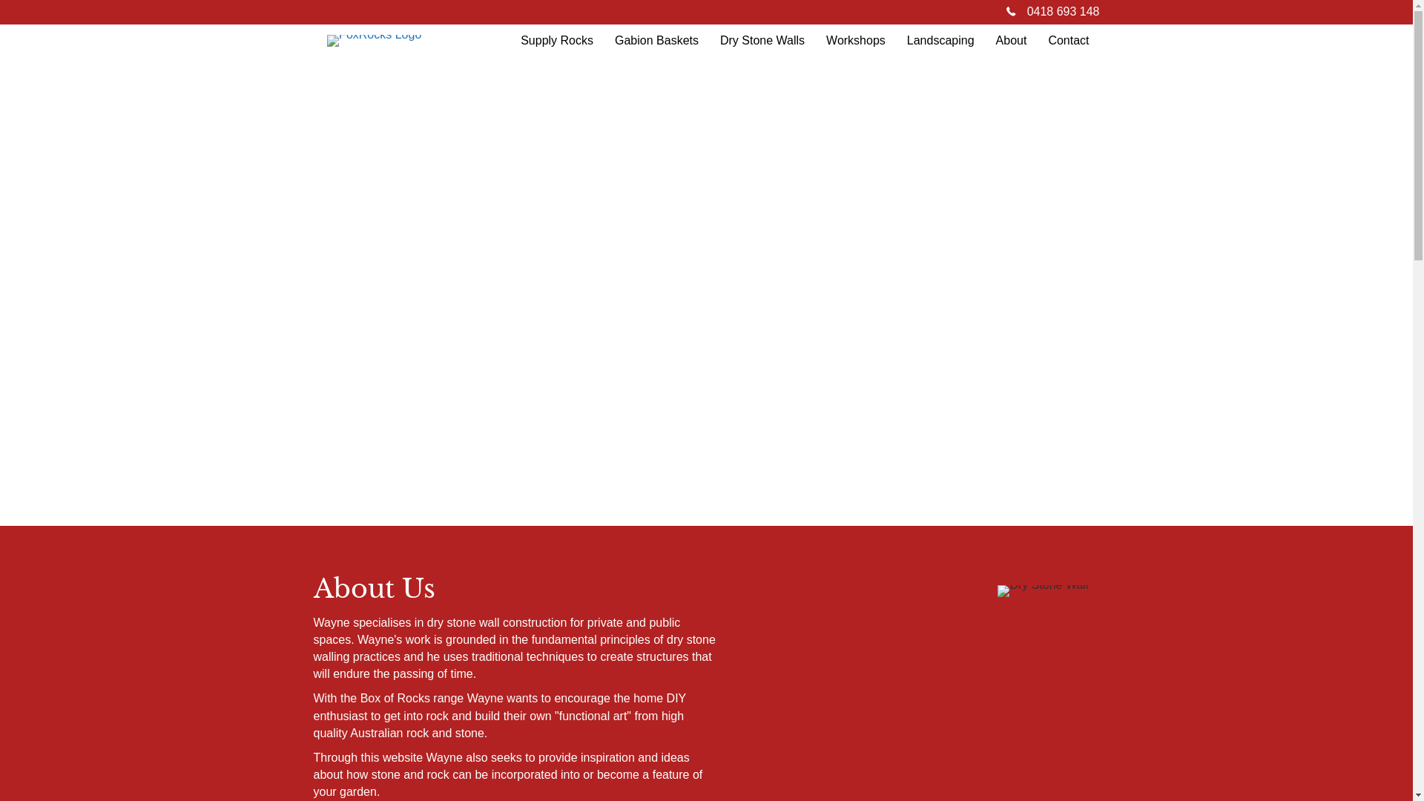 The width and height of the screenshot is (1424, 801). Describe the element at coordinates (374, 41) in the screenshot. I see `FoxRocks Logo` at that location.